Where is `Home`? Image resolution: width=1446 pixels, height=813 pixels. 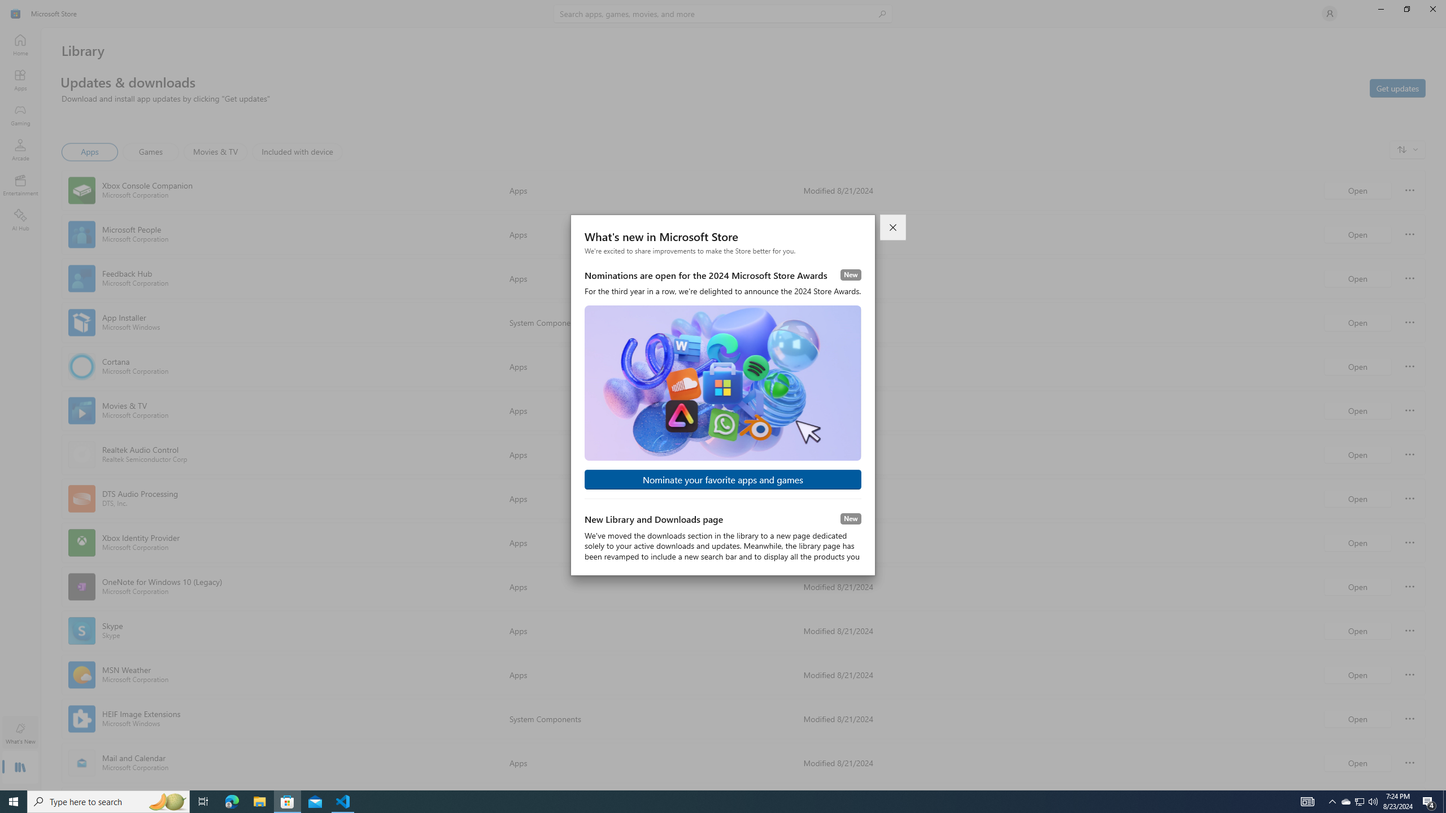 Home is located at coordinates (20, 45).